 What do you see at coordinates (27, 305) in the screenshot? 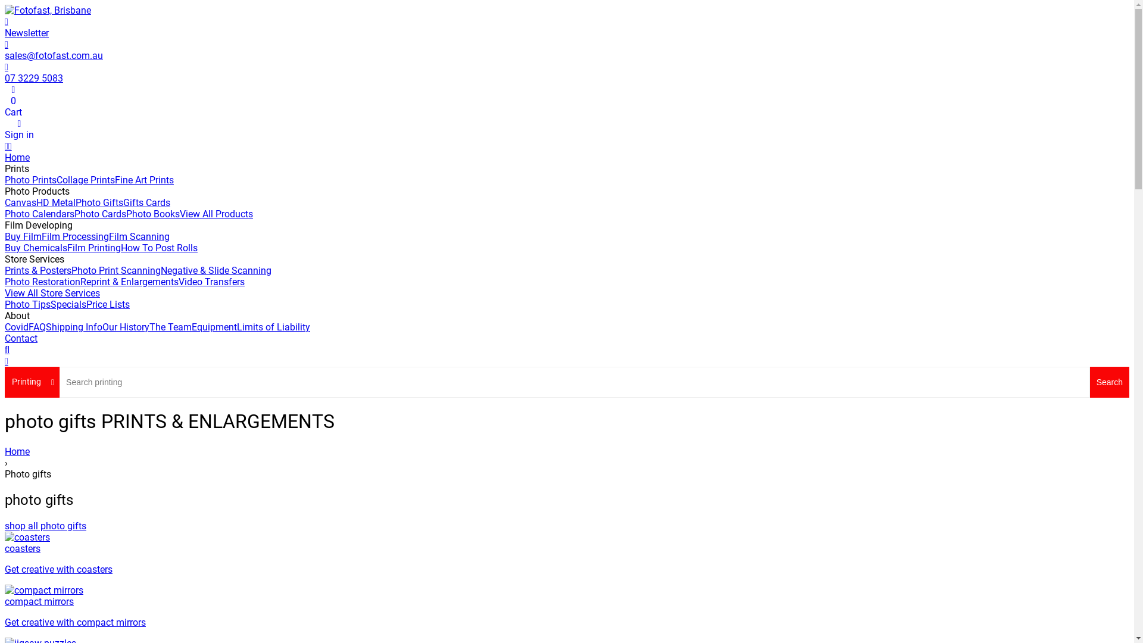
I see `Photo Tips` at bounding box center [27, 305].